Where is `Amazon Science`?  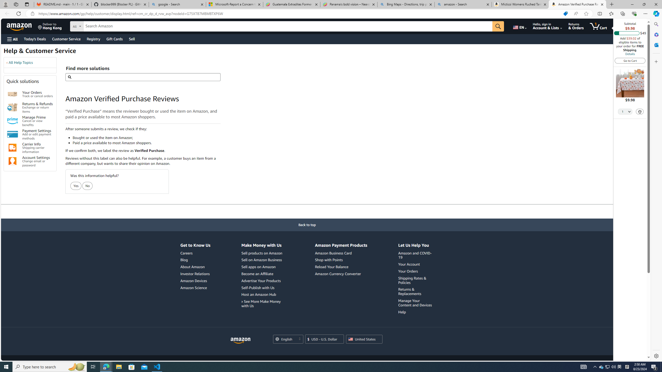 Amazon Science is located at coordinates (193, 288).